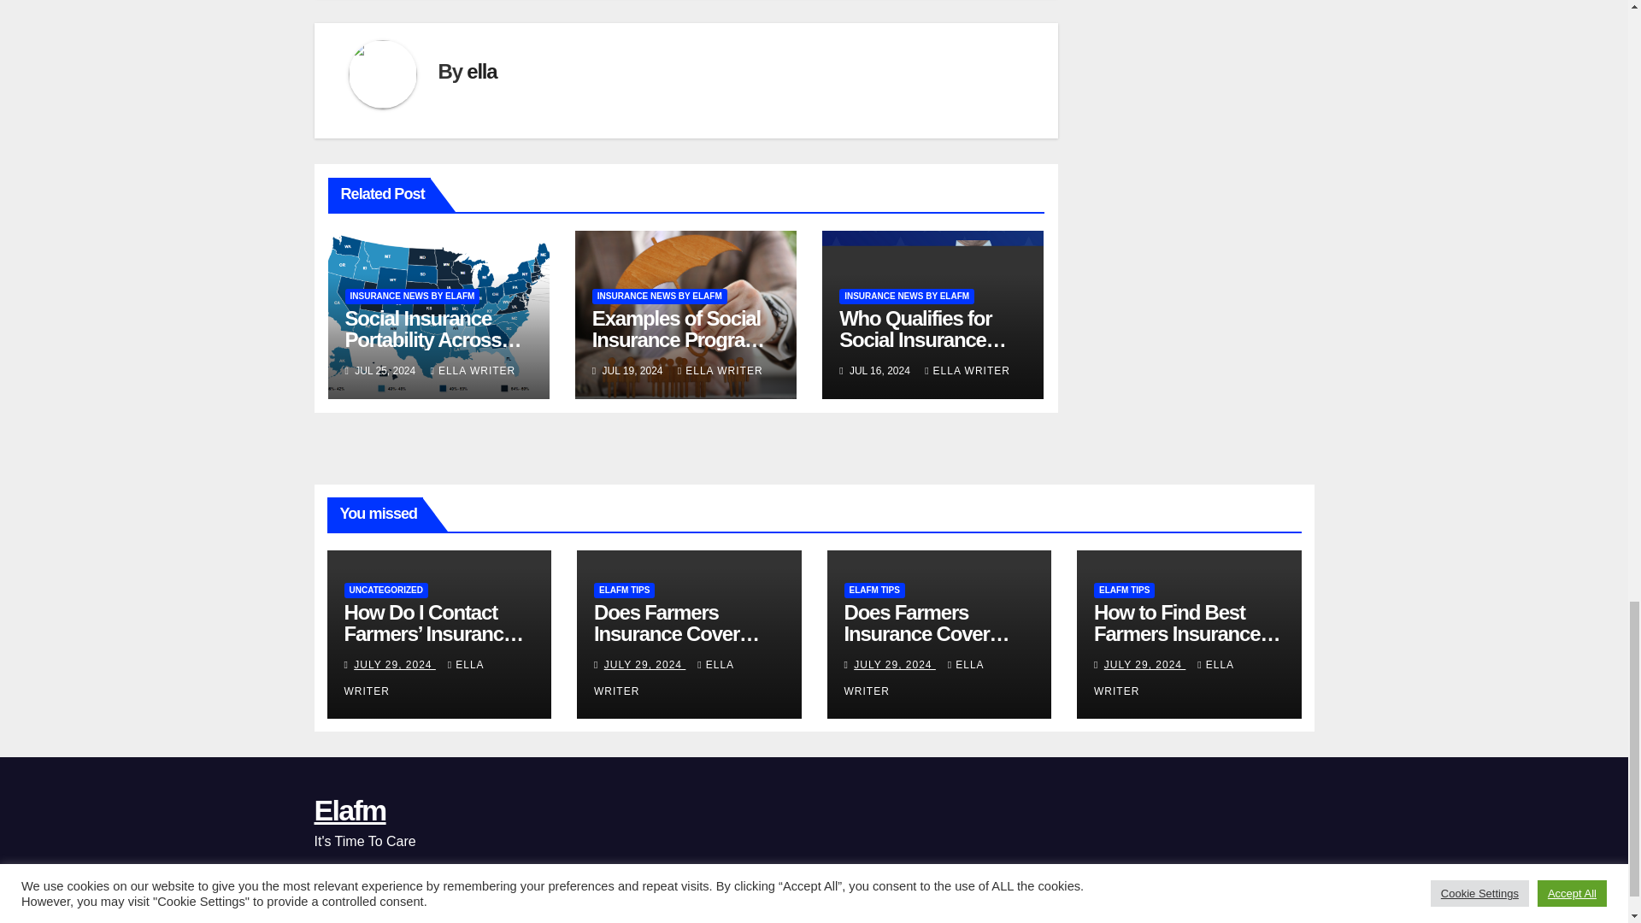 The height and width of the screenshot is (923, 1641). What do you see at coordinates (927, 633) in the screenshot?
I see `Permalink to: Does Farmers Insurance Cover Florida?` at bounding box center [927, 633].